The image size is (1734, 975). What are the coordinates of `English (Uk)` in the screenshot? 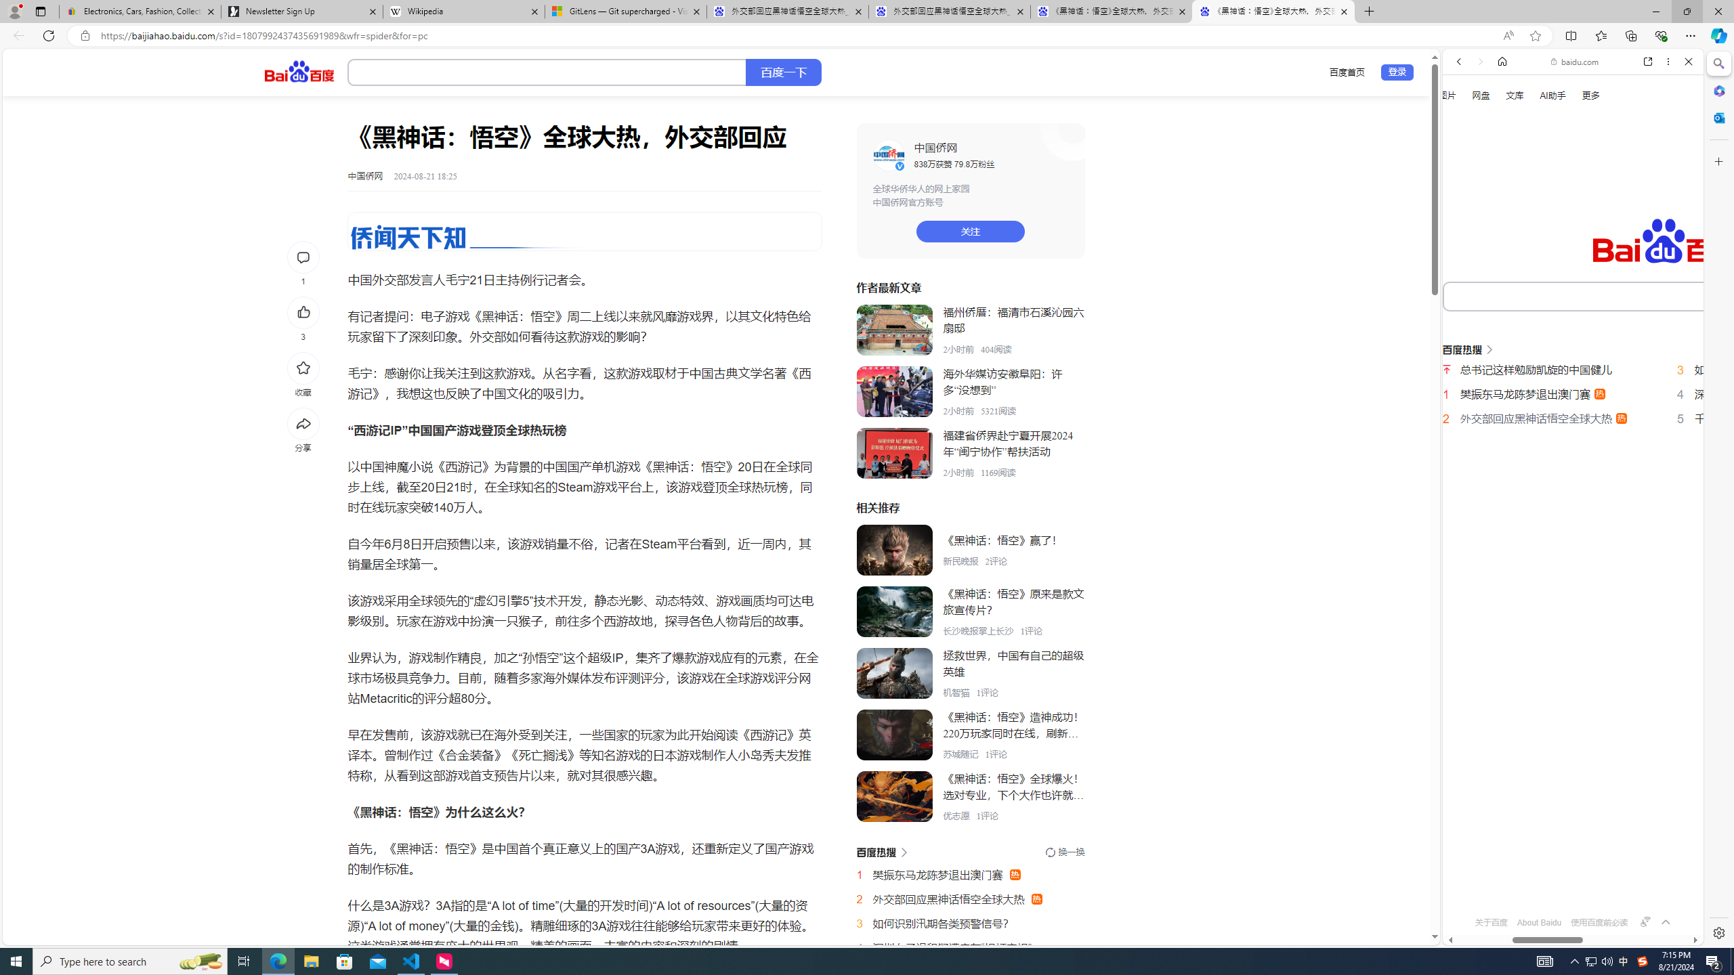 It's located at (1573, 421).